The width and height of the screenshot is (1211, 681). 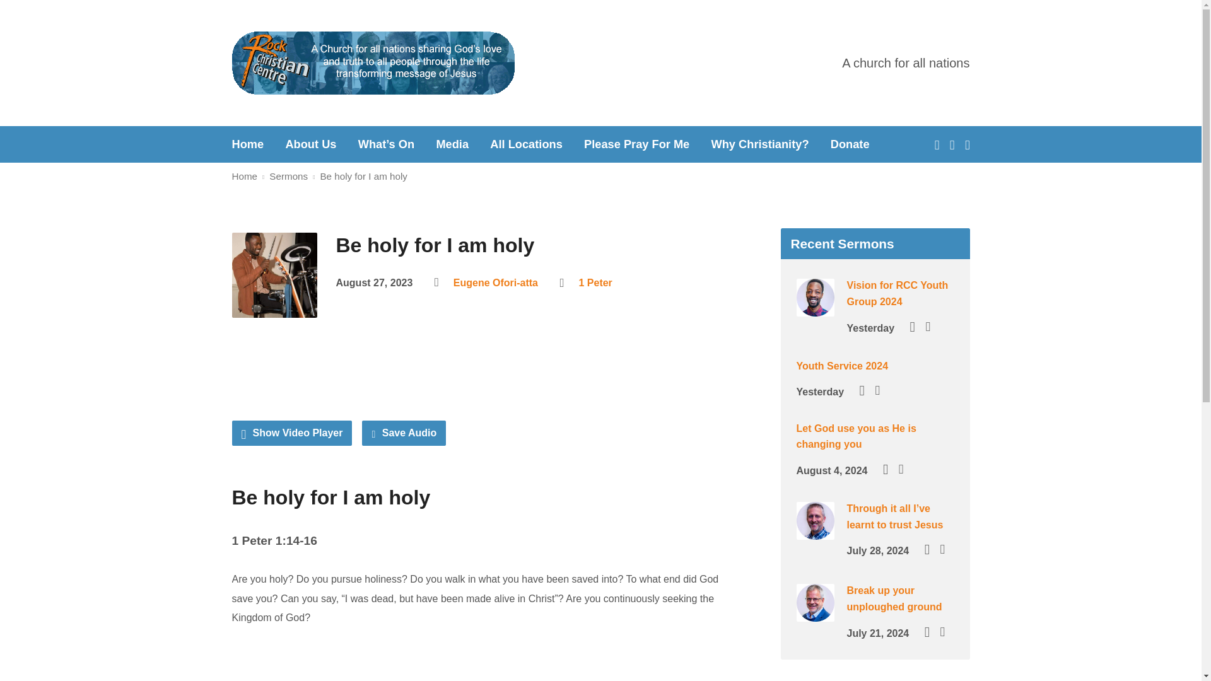 What do you see at coordinates (245, 177) in the screenshot?
I see `Home` at bounding box center [245, 177].